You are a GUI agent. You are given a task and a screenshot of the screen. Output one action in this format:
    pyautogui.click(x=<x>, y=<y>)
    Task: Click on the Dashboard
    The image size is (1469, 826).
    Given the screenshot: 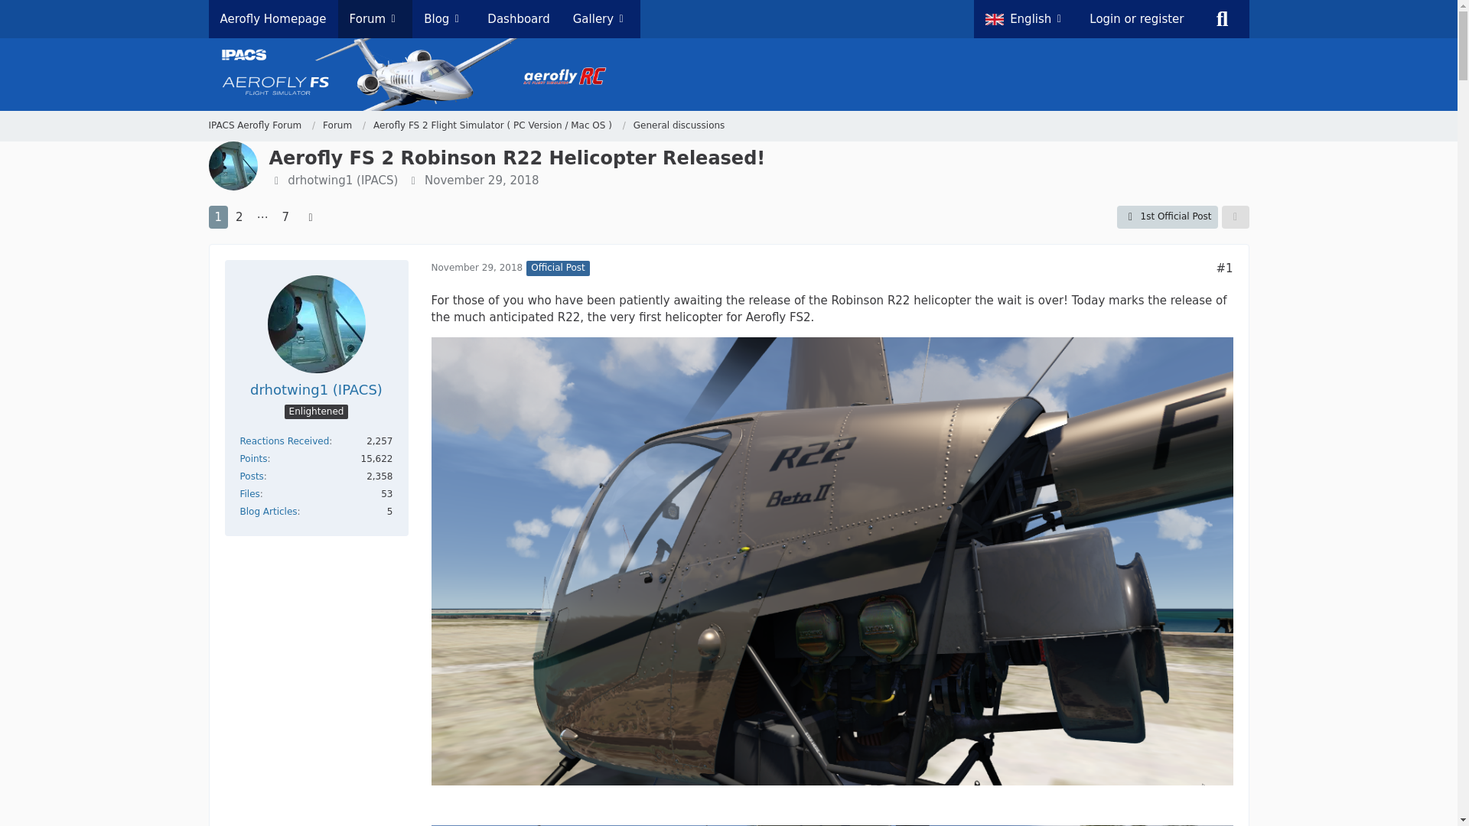 What is the action you would take?
    pyautogui.click(x=519, y=18)
    